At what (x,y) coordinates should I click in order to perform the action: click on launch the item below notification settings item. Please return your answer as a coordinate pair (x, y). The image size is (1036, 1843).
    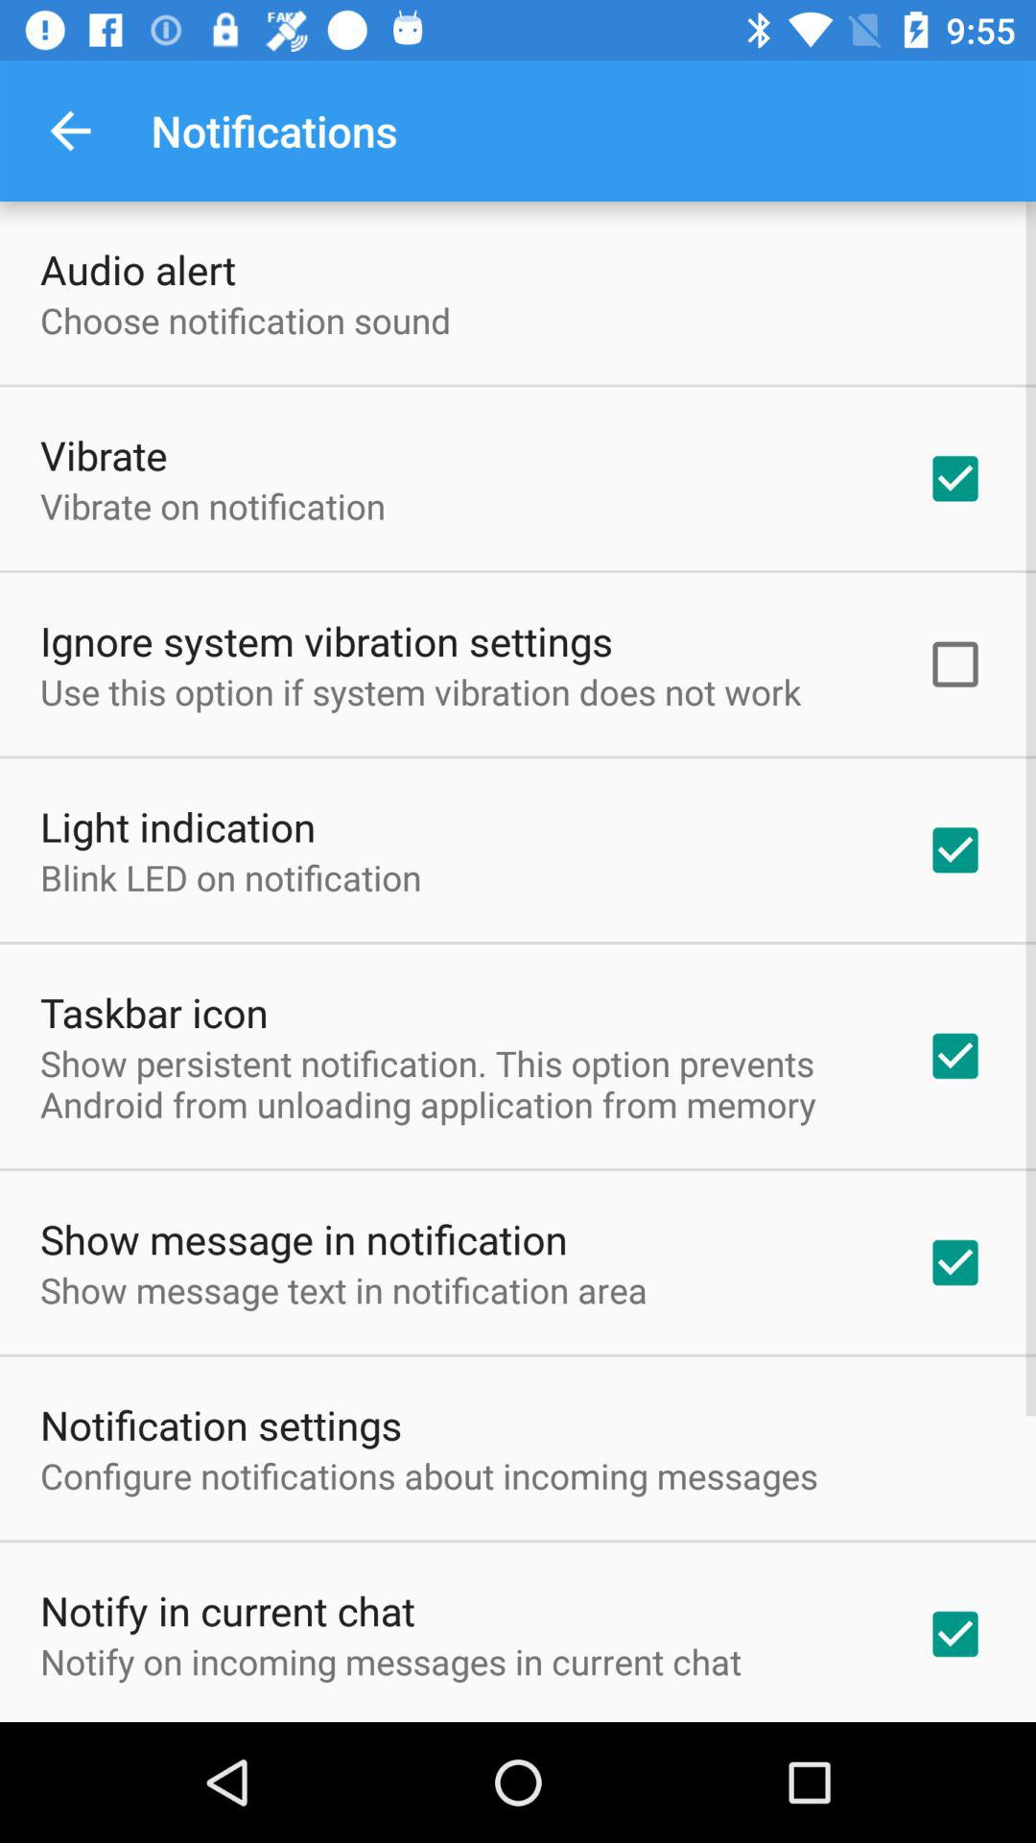
    Looking at the image, I should click on (429, 1475).